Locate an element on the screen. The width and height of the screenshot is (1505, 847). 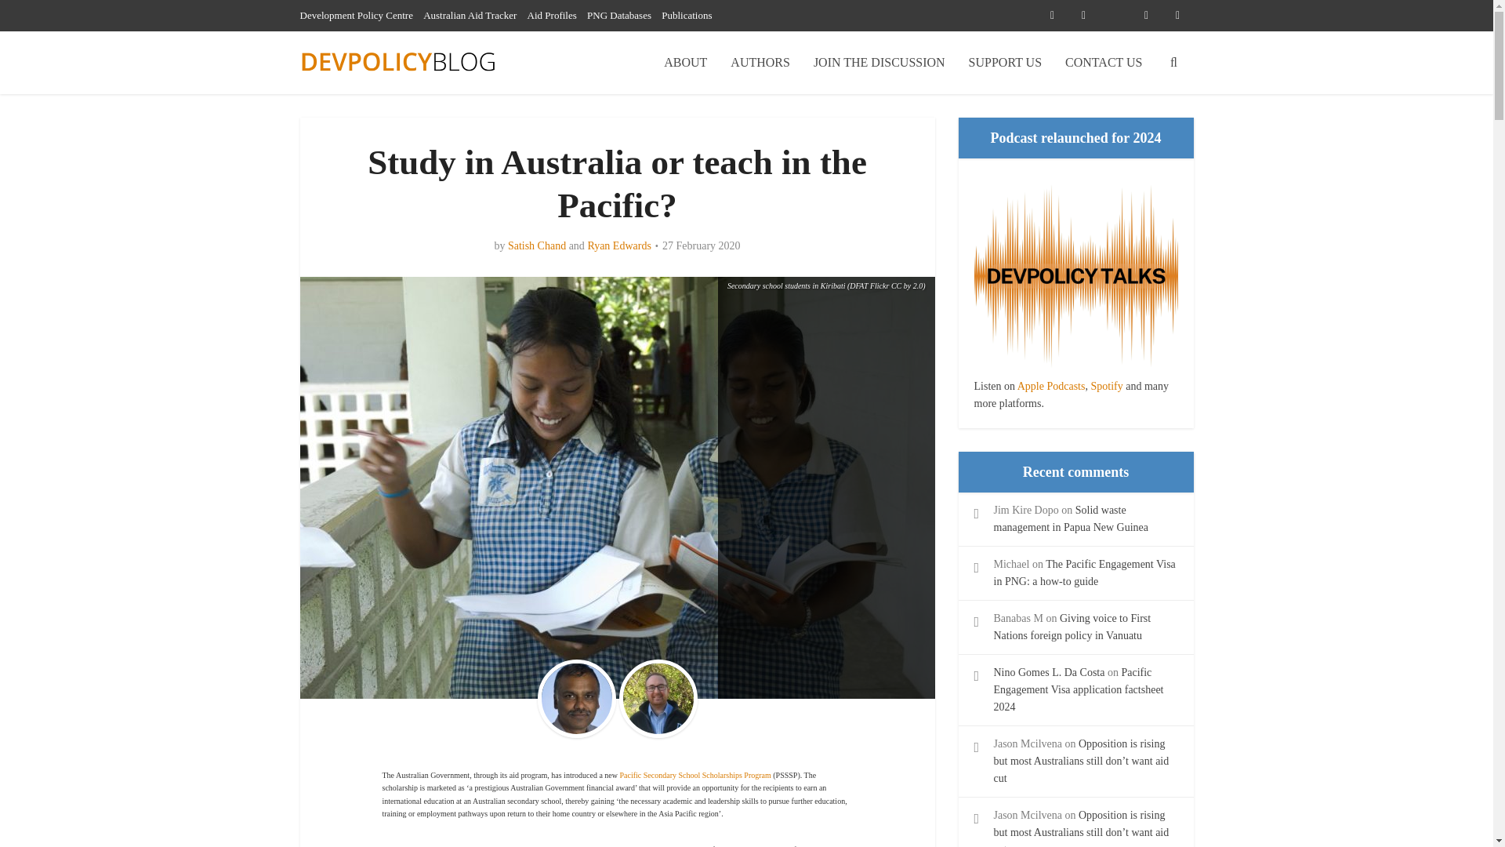
Aid Profiles is located at coordinates (552, 15).